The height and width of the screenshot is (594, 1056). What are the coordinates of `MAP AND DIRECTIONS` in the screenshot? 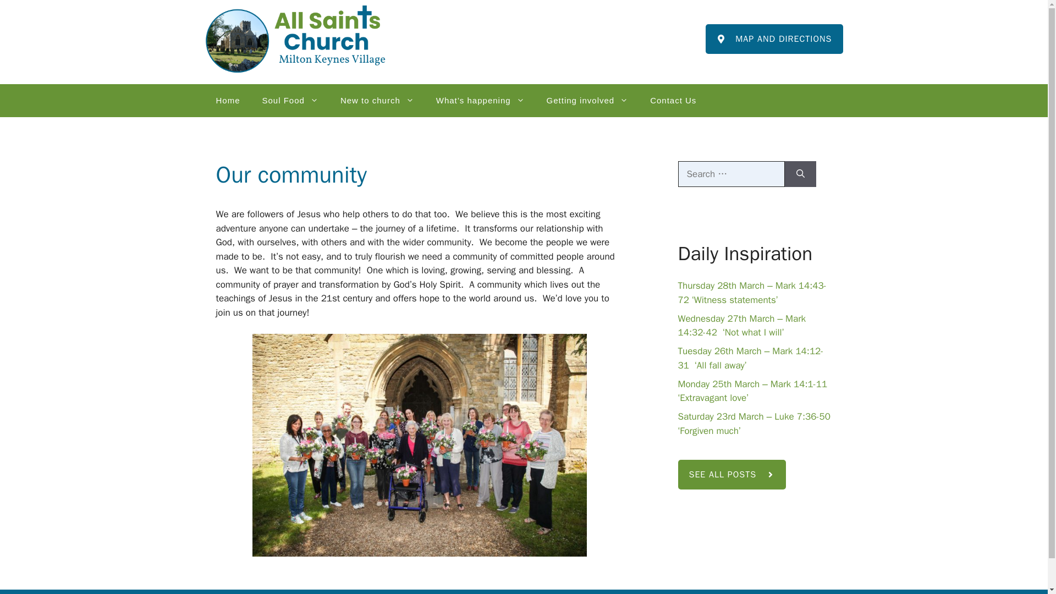 It's located at (774, 39).